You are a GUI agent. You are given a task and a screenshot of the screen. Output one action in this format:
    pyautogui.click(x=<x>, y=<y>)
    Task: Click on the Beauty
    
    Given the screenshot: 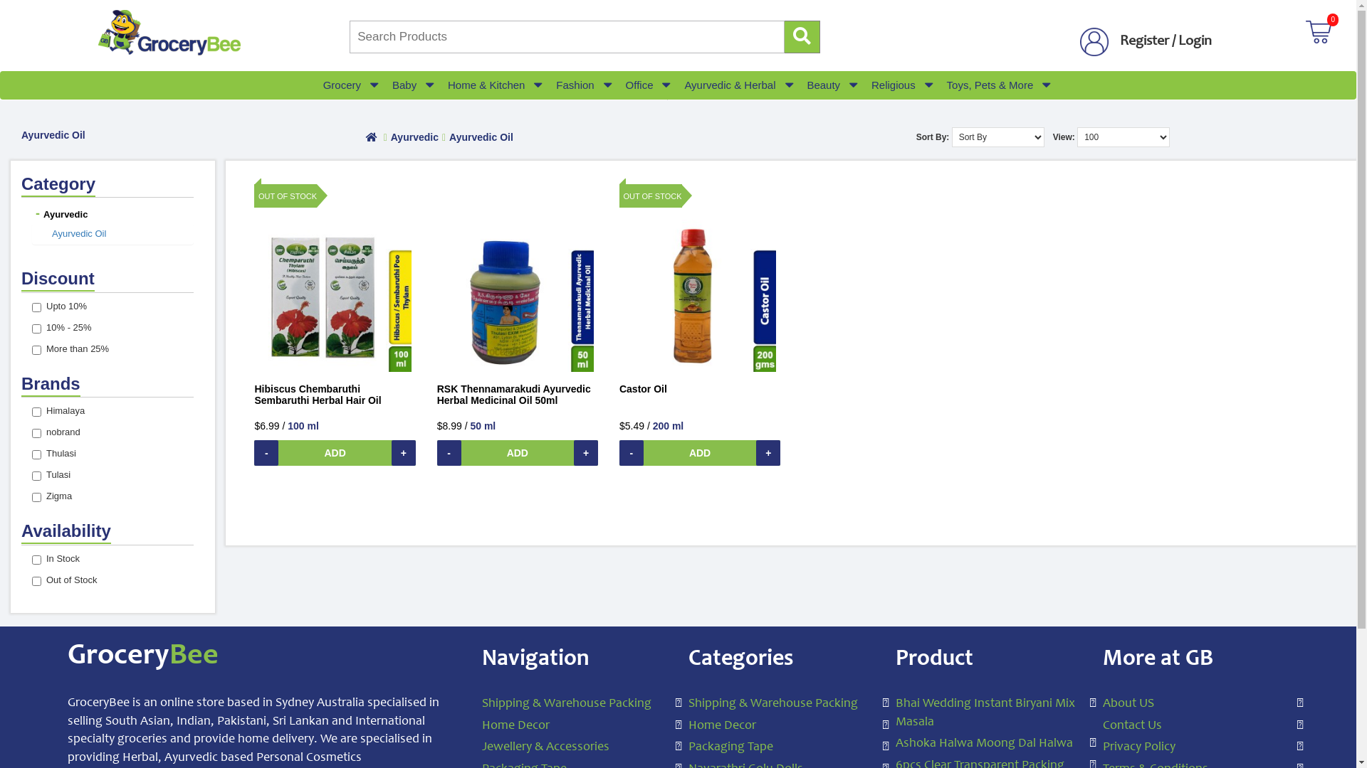 What is the action you would take?
    pyautogui.click(x=823, y=85)
    